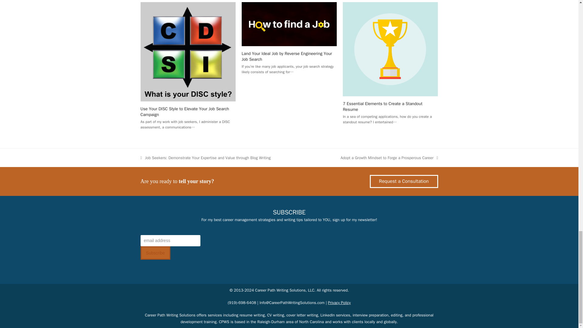 Image resolution: width=583 pixels, height=328 pixels. What do you see at coordinates (390, 49) in the screenshot?
I see `7 Essential Elements to Create a Standout Resume` at bounding box center [390, 49].